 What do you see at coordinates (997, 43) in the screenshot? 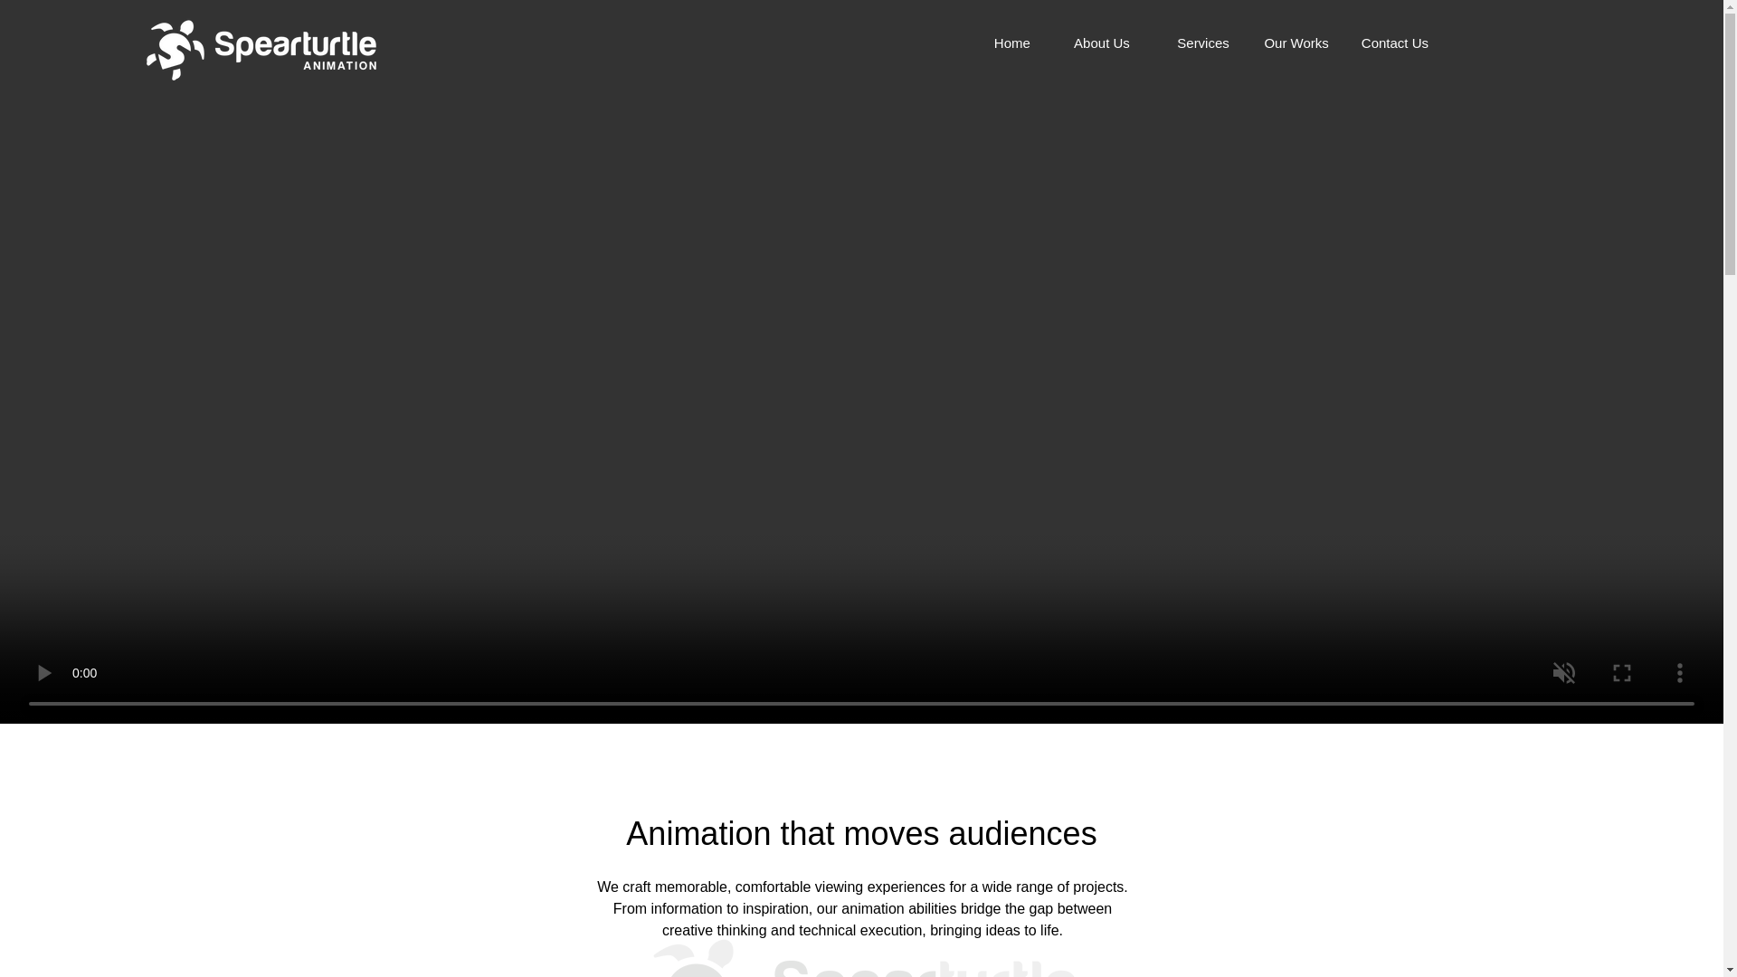
I see `Home` at bounding box center [997, 43].